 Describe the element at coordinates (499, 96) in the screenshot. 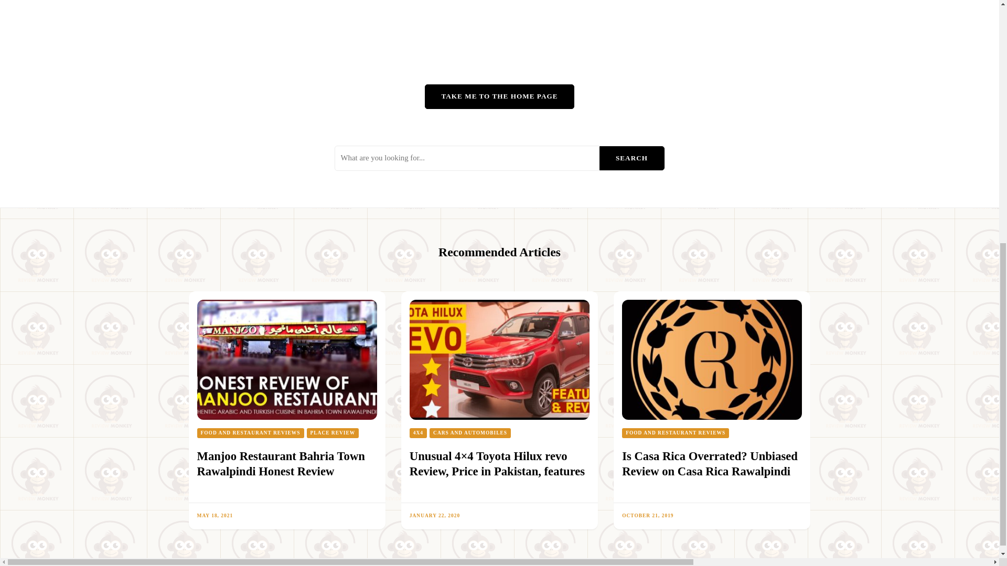

I see `TAKE ME TO THE HOME PAGE` at that location.